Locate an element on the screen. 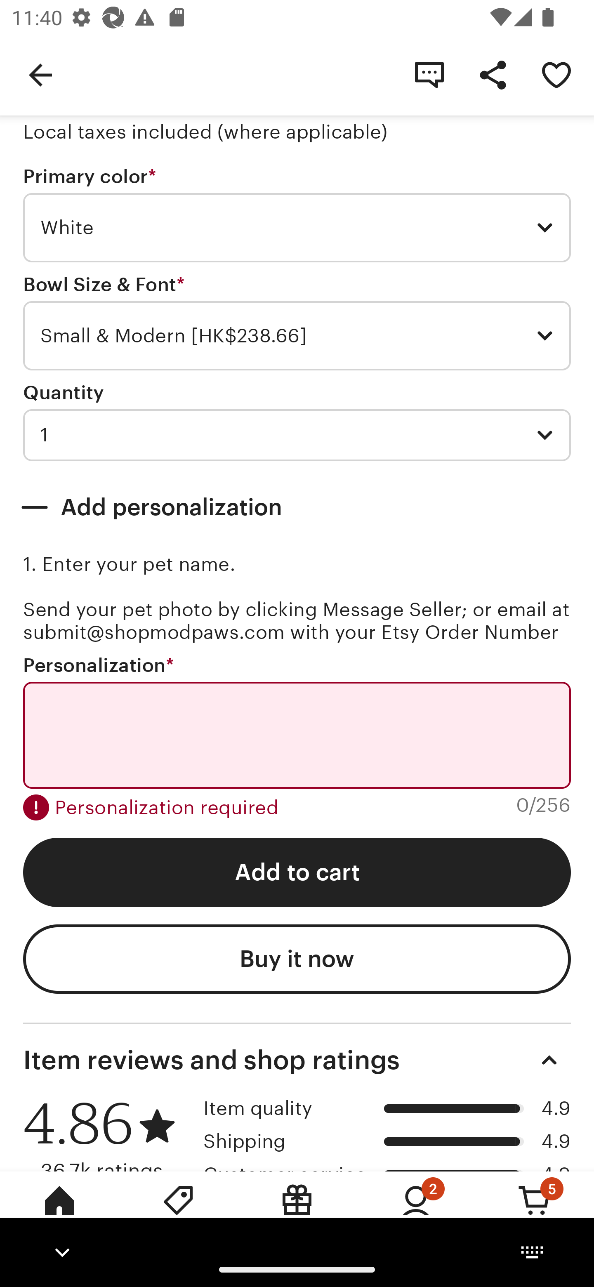 The width and height of the screenshot is (594, 1287). Share is located at coordinates (493, 74).